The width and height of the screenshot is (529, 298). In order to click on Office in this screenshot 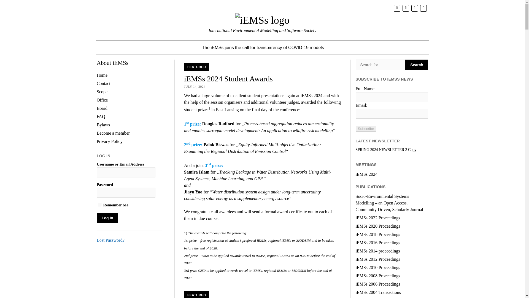, I will do `click(102, 100)`.